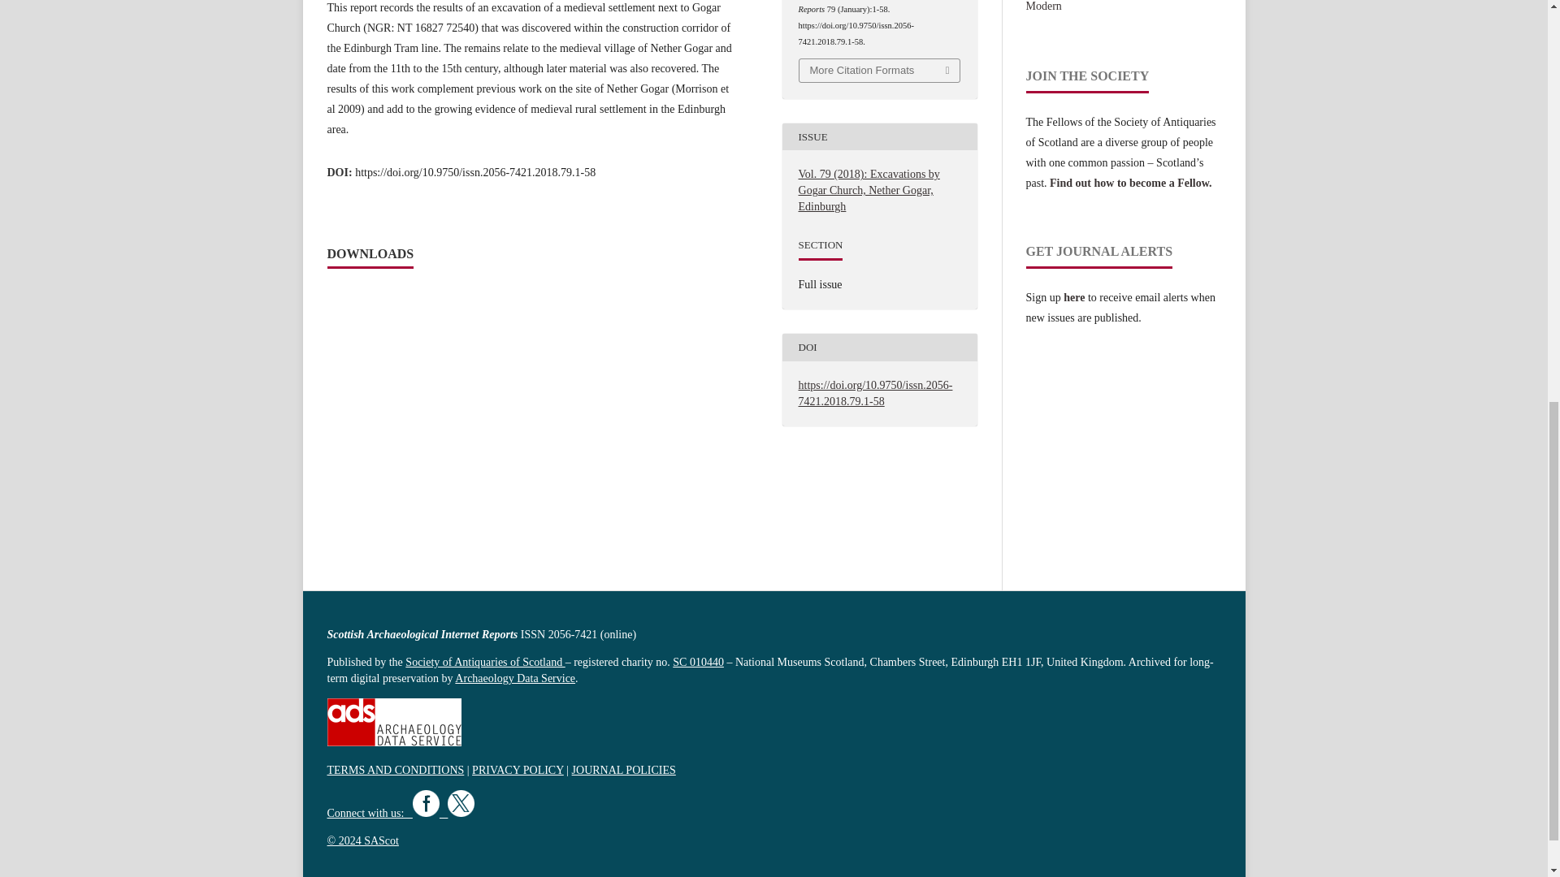  What do you see at coordinates (393, 742) in the screenshot?
I see `ADS logo` at bounding box center [393, 742].